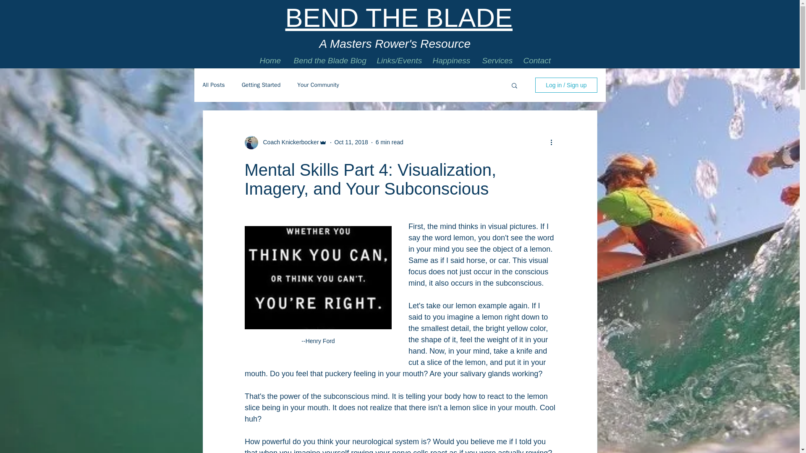  Describe the element at coordinates (496, 61) in the screenshot. I see `Services` at that location.